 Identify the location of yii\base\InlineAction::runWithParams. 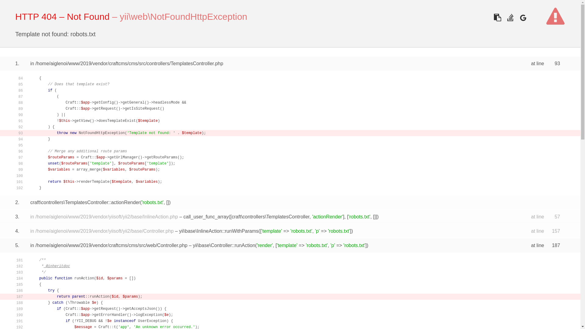
(219, 231).